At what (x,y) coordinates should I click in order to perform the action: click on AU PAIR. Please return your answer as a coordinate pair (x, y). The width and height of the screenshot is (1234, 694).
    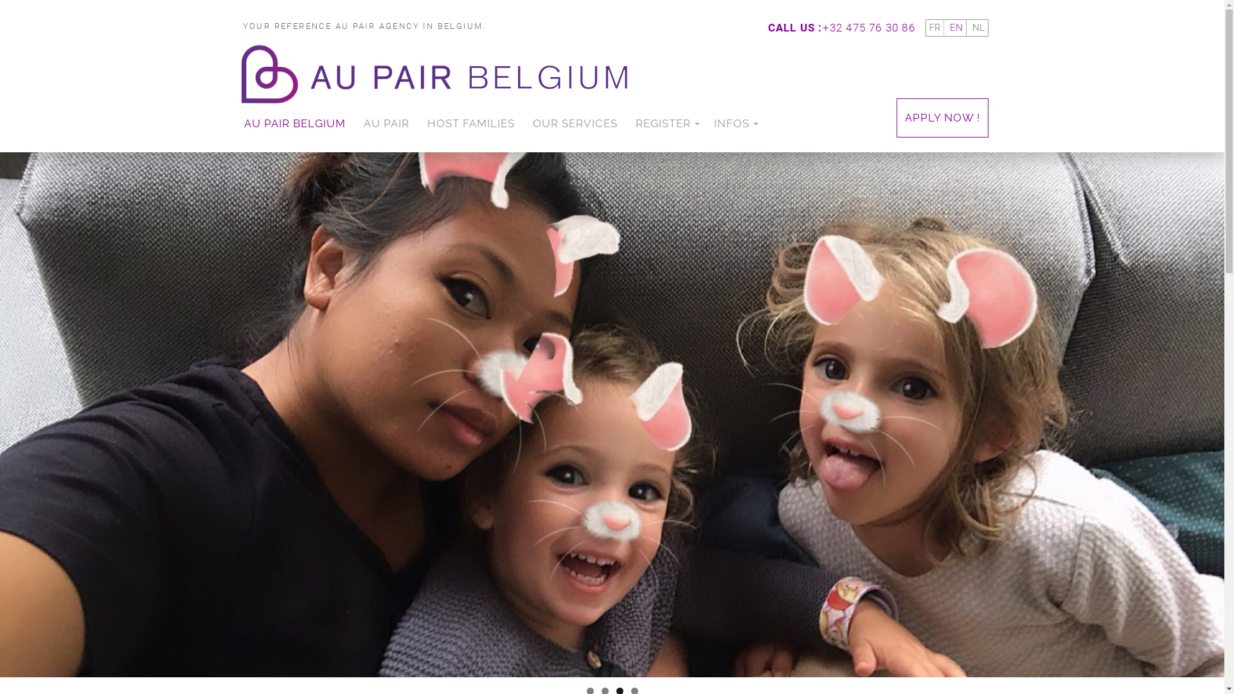
    Looking at the image, I should click on (387, 123).